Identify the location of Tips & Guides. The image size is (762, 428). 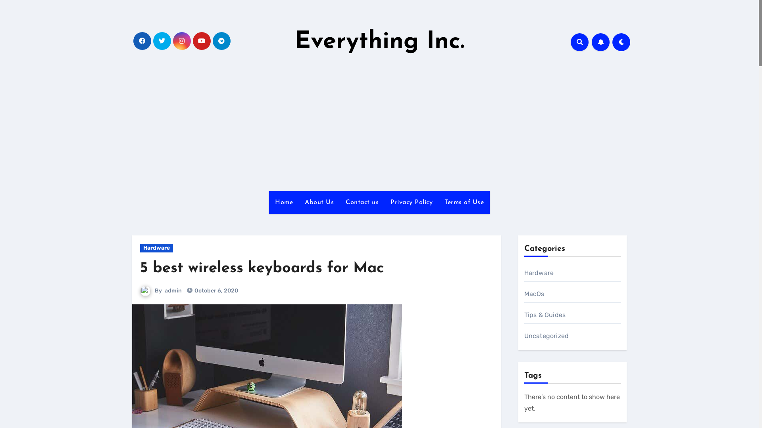
(545, 315).